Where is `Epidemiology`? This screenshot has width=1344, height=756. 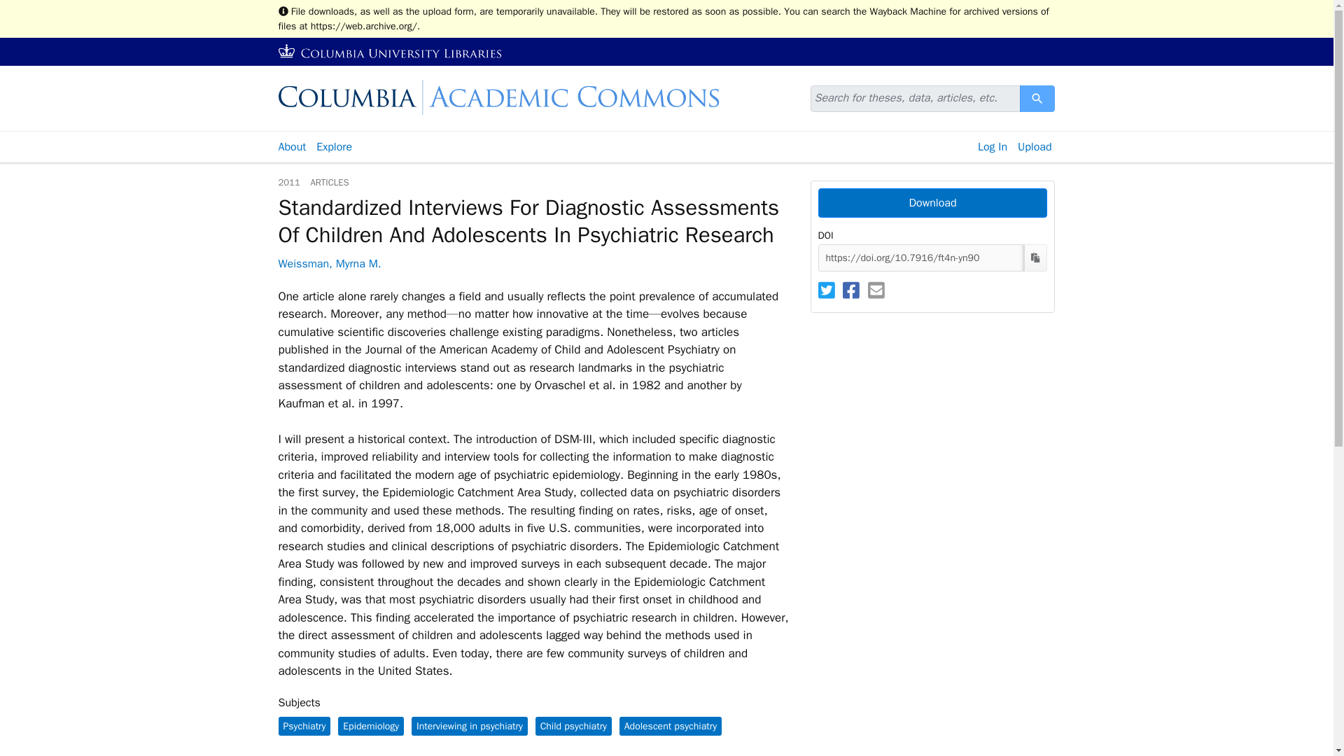
Epidemiology is located at coordinates (371, 725).